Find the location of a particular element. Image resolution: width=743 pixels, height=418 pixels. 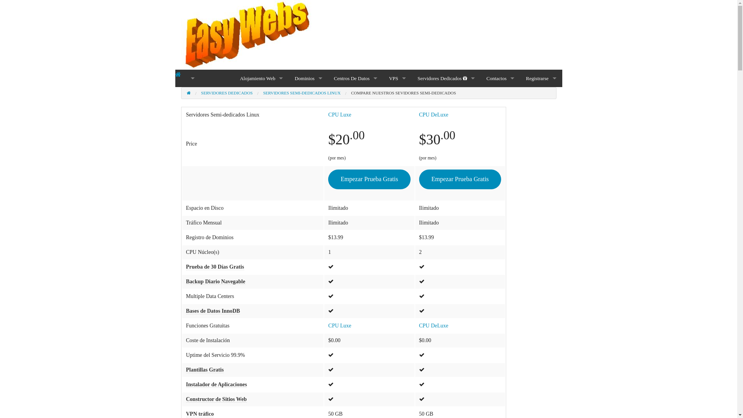

SSL is located at coordinates (308, 131).